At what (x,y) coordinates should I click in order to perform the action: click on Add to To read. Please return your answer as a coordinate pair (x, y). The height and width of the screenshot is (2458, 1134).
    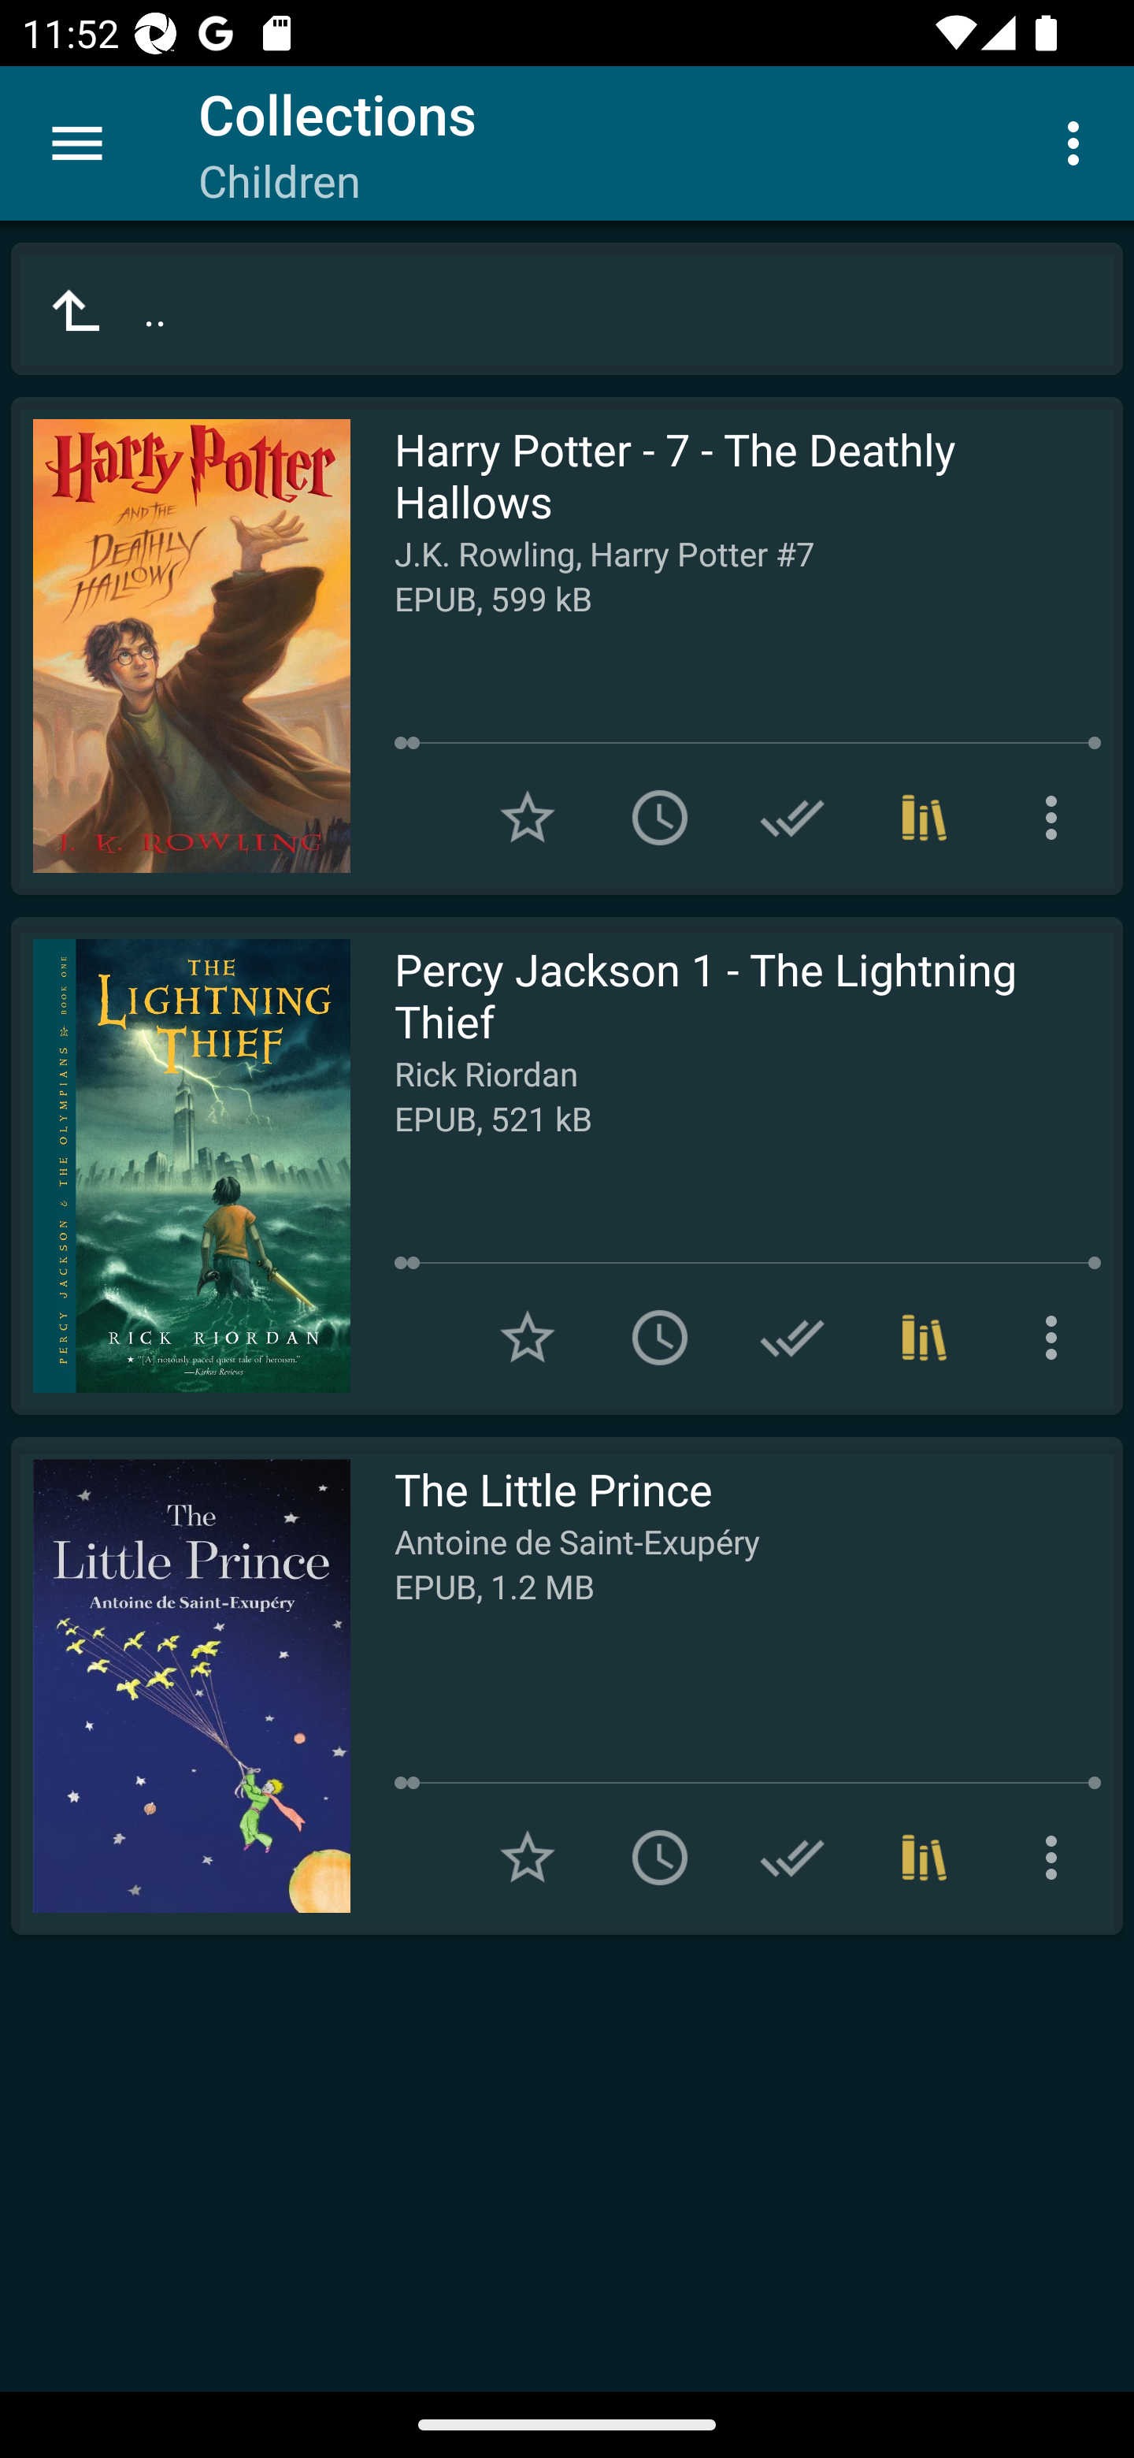
    Looking at the image, I should click on (660, 1337).